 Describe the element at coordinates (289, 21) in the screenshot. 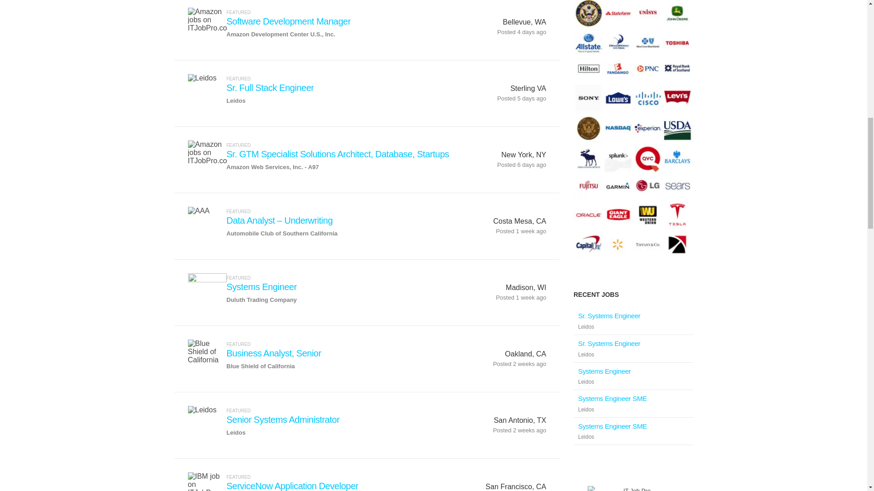

I see `Software Development Manager` at that location.